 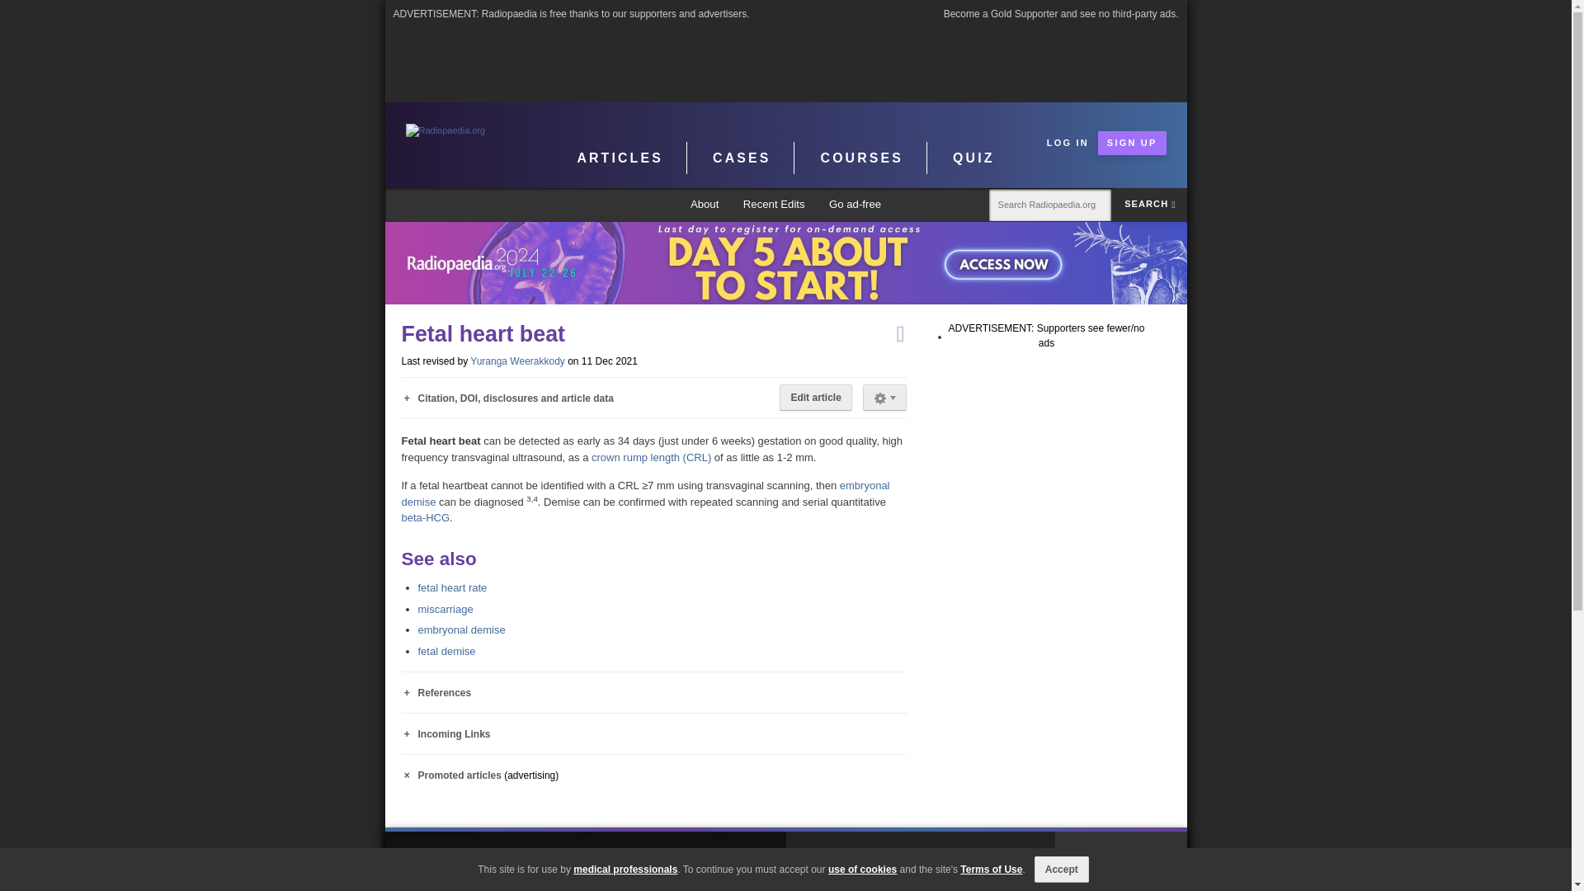 I want to click on QUIZ, so click(x=973, y=158).